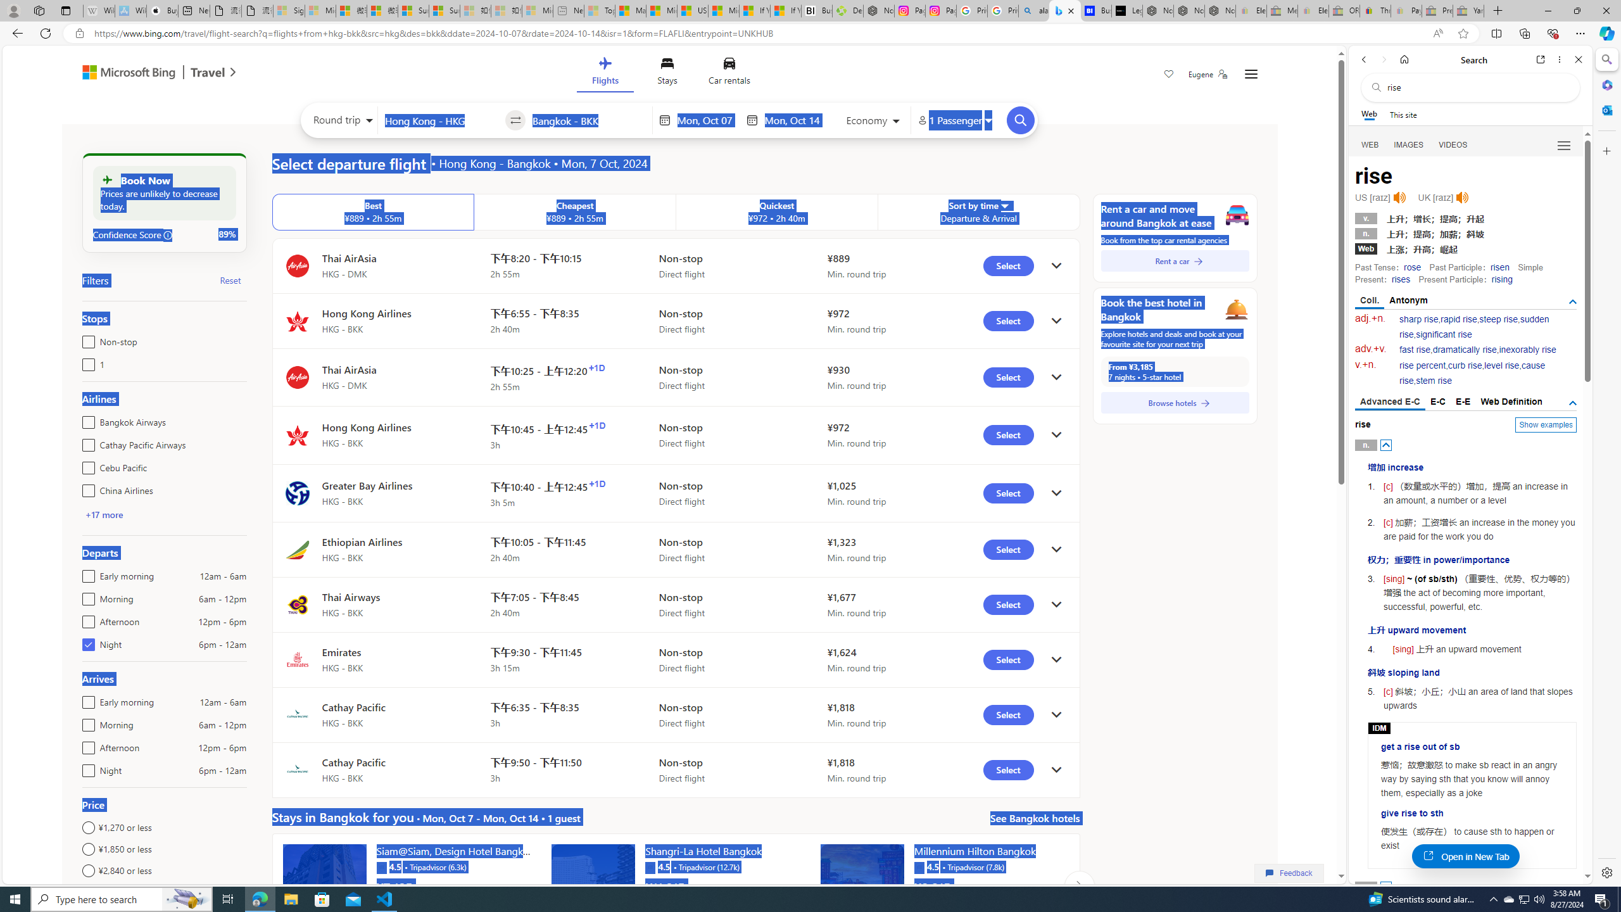  Describe the element at coordinates (1004, 205) in the screenshot. I see `Sorter` at that location.